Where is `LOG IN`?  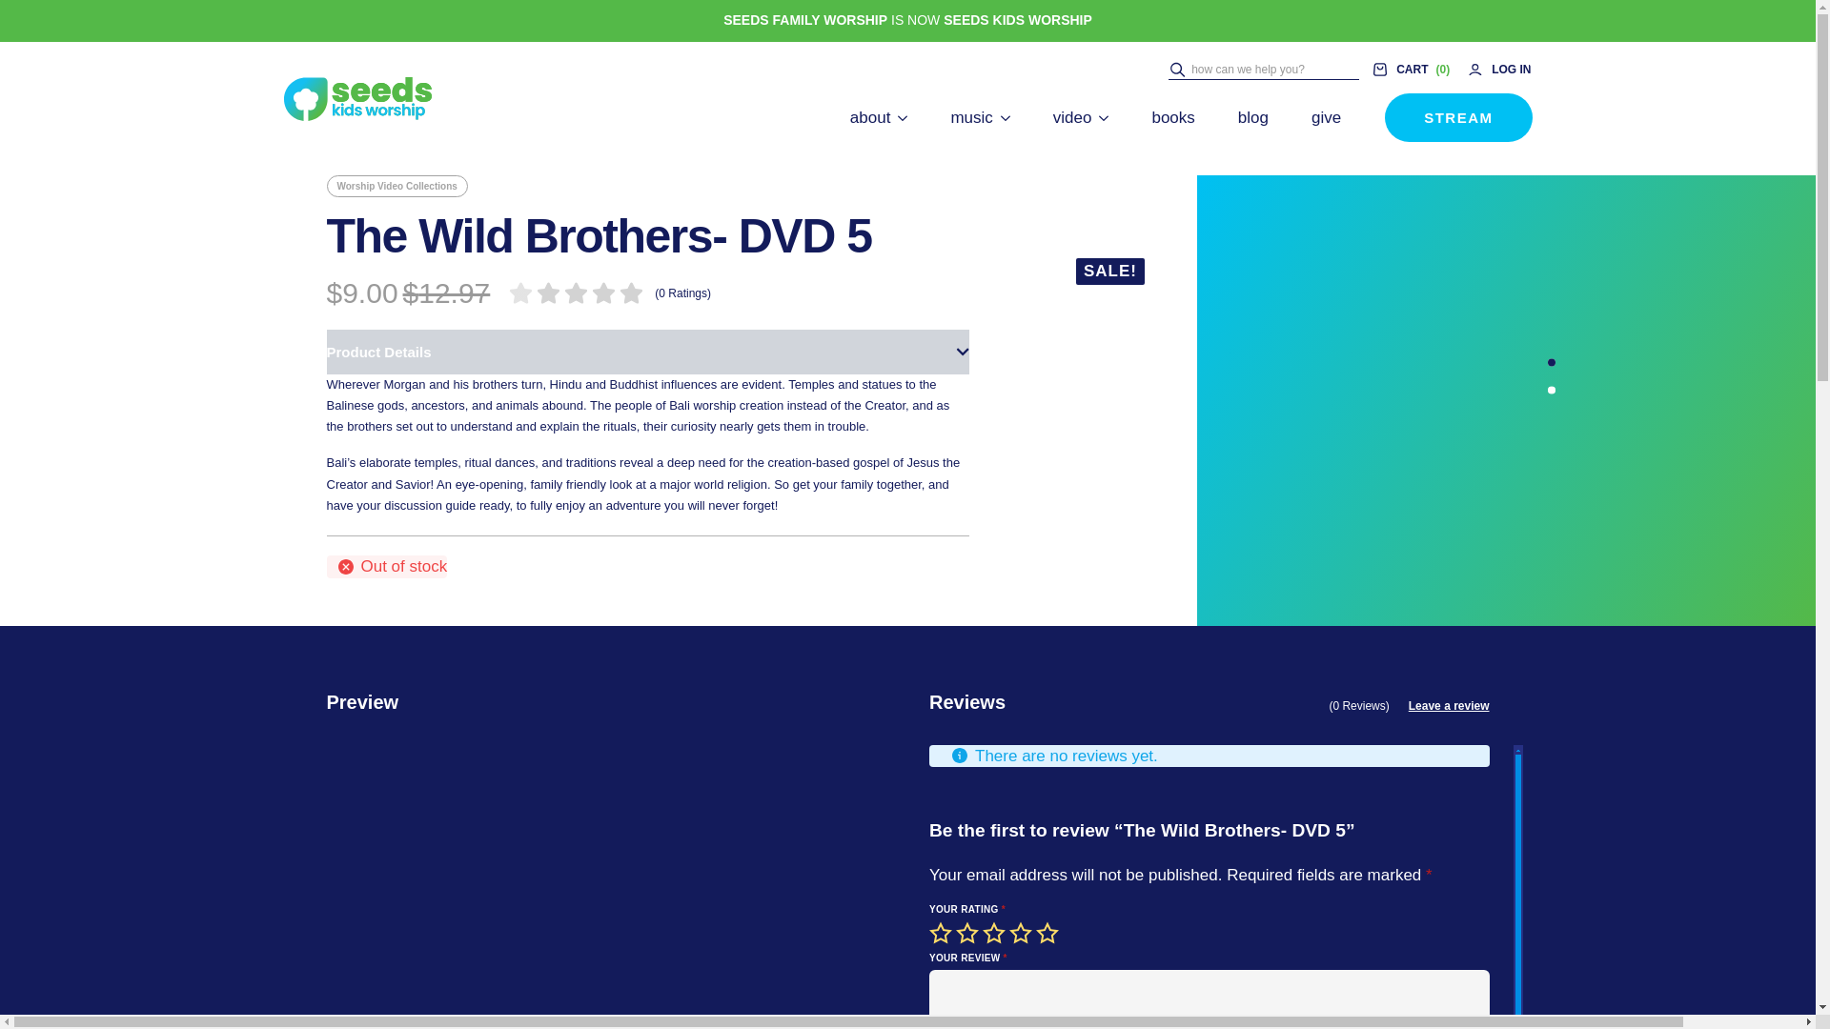 LOG IN is located at coordinates (1498, 69).